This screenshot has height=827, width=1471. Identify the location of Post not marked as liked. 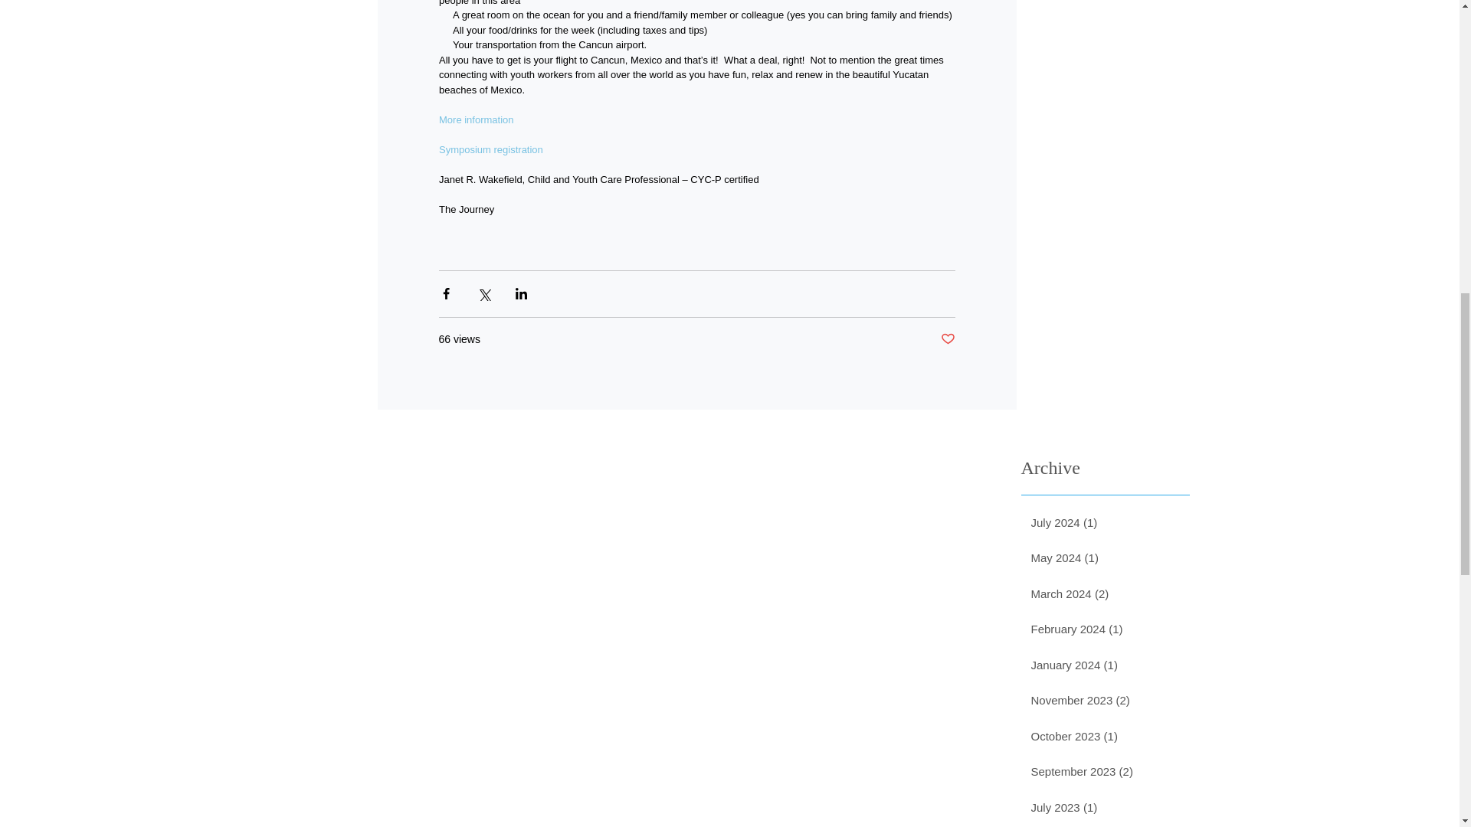
(948, 339).